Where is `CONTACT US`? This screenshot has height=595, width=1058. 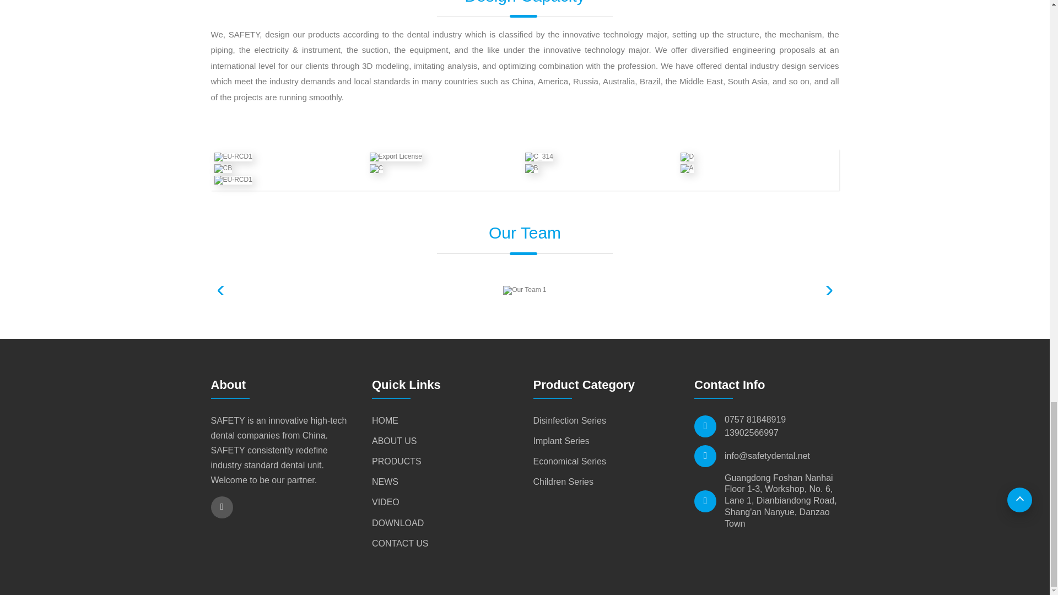
CONTACT US is located at coordinates (400, 543).